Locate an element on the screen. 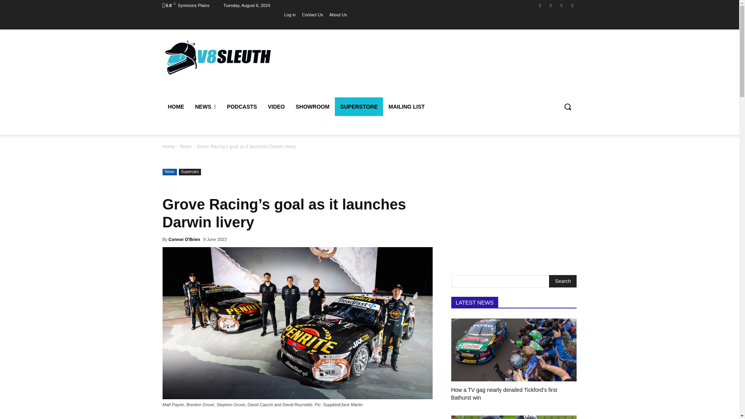  Youtube is located at coordinates (572, 5).